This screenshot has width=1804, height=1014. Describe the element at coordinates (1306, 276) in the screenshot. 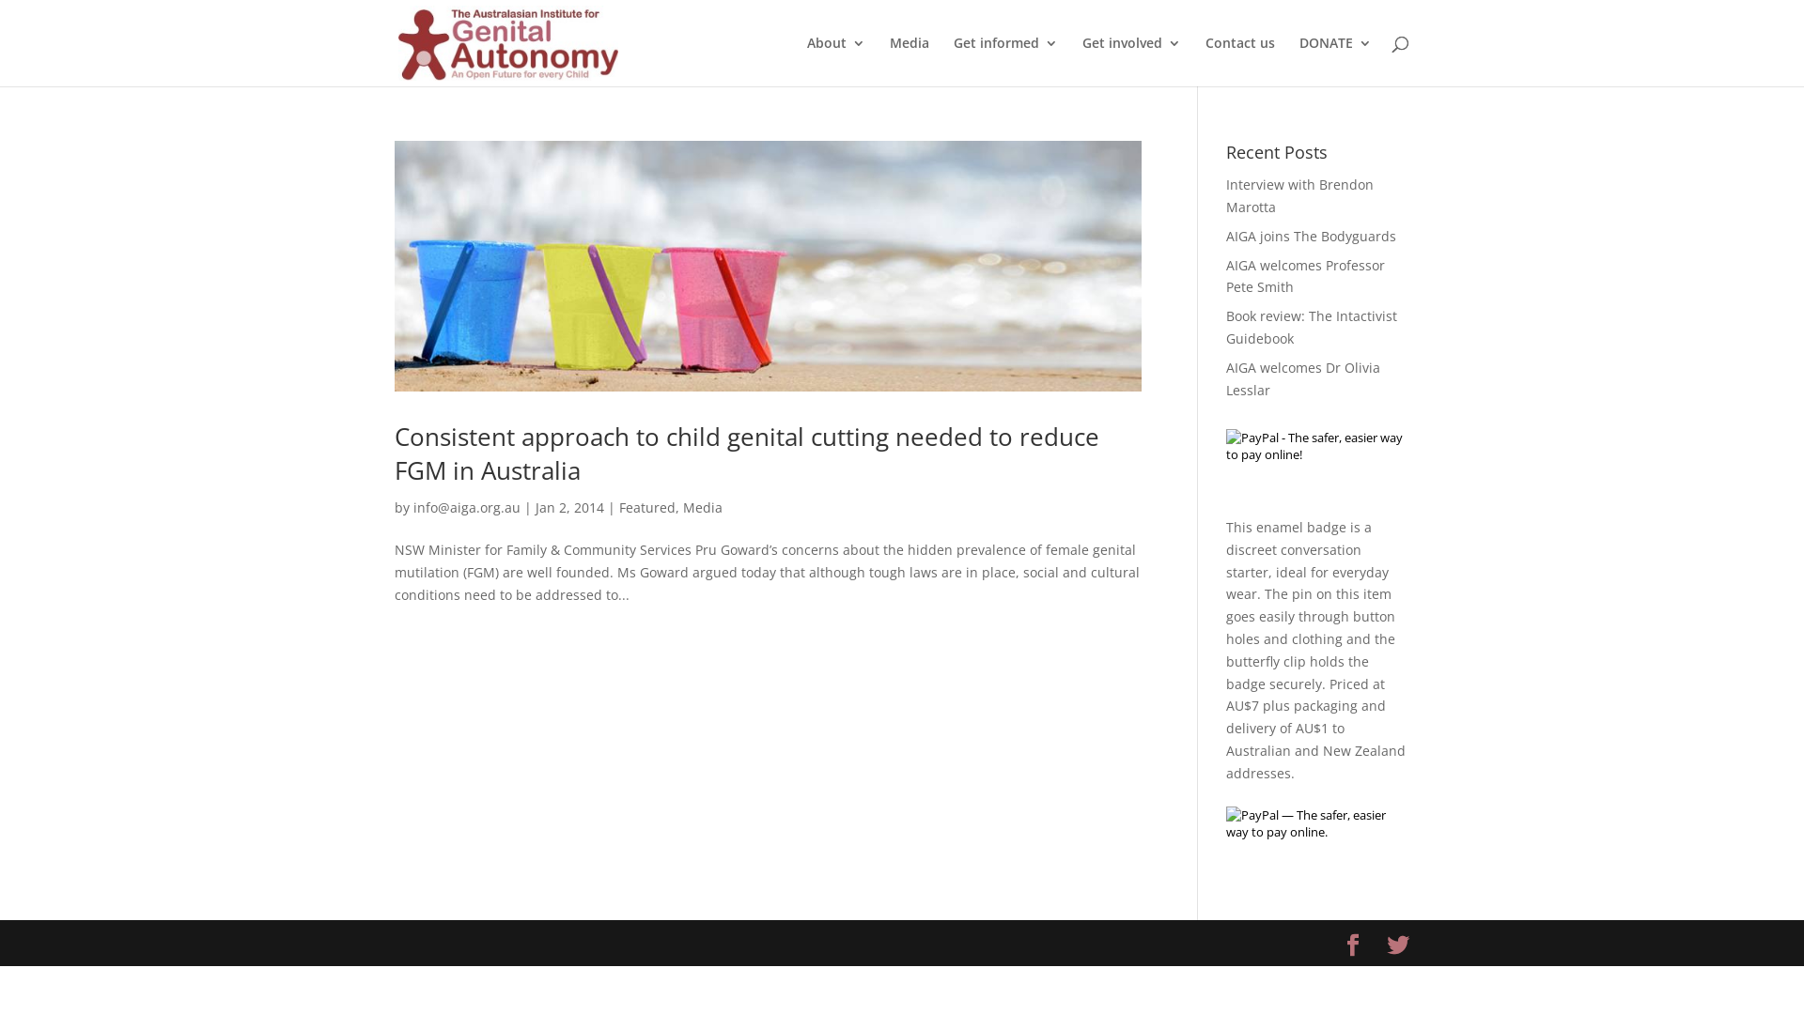

I see `AIGA welcomes Professor Pete Smith` at that location.